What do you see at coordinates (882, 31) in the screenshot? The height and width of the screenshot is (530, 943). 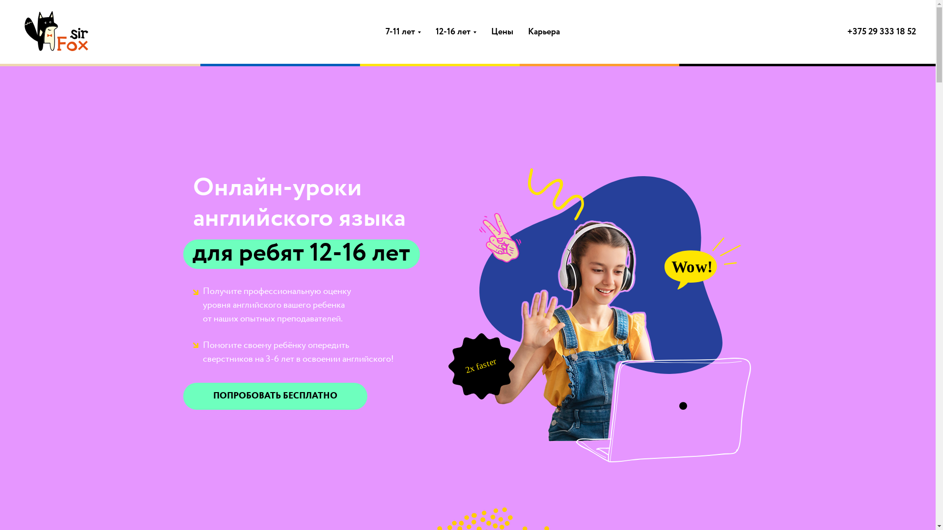 I see `+375 29 333 18 52` at bounding box center [882, 31].